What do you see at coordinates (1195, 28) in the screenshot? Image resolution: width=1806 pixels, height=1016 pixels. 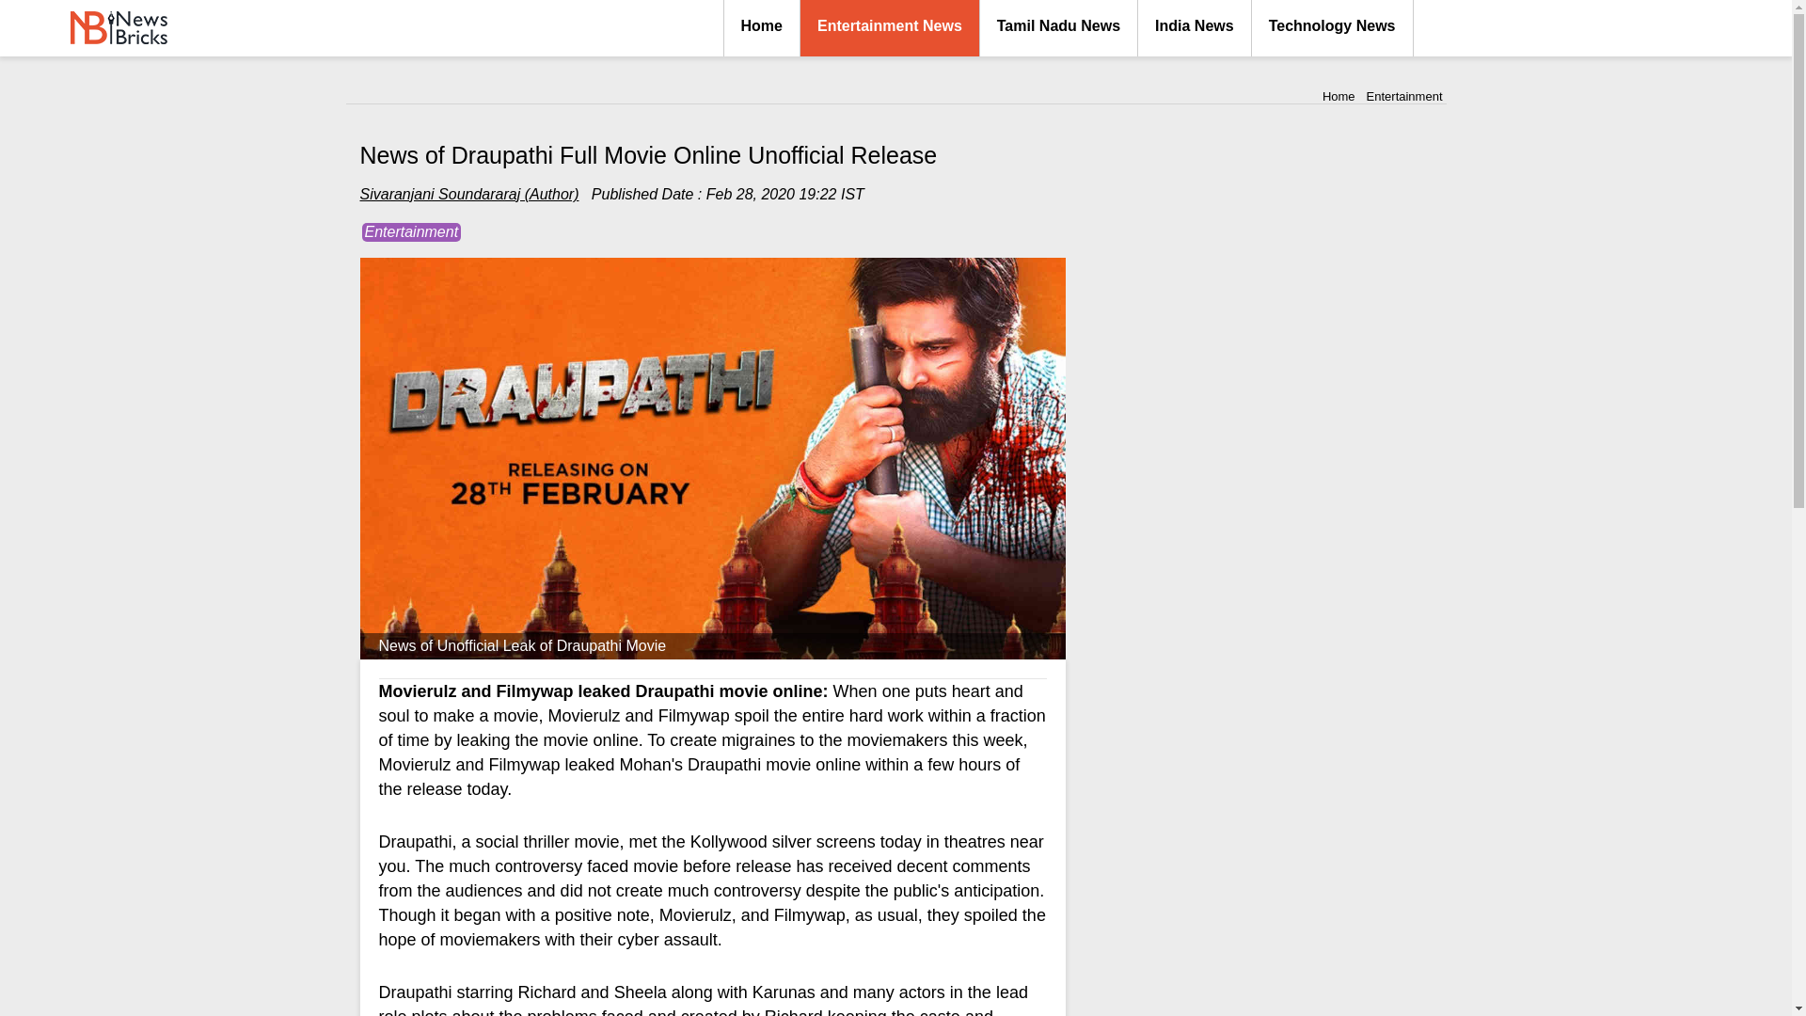 I see `India News` at bounding box center [1195, 28].